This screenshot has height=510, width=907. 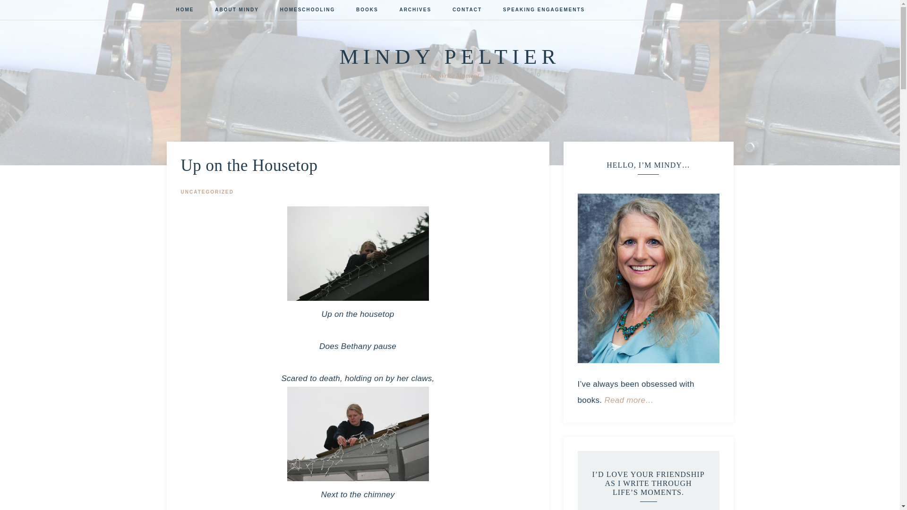 What do you see at coordinates (543, 11) in the screenshot?
I see `SPEAKING ENGAGEMENTS` at bounding box center [543, 11].